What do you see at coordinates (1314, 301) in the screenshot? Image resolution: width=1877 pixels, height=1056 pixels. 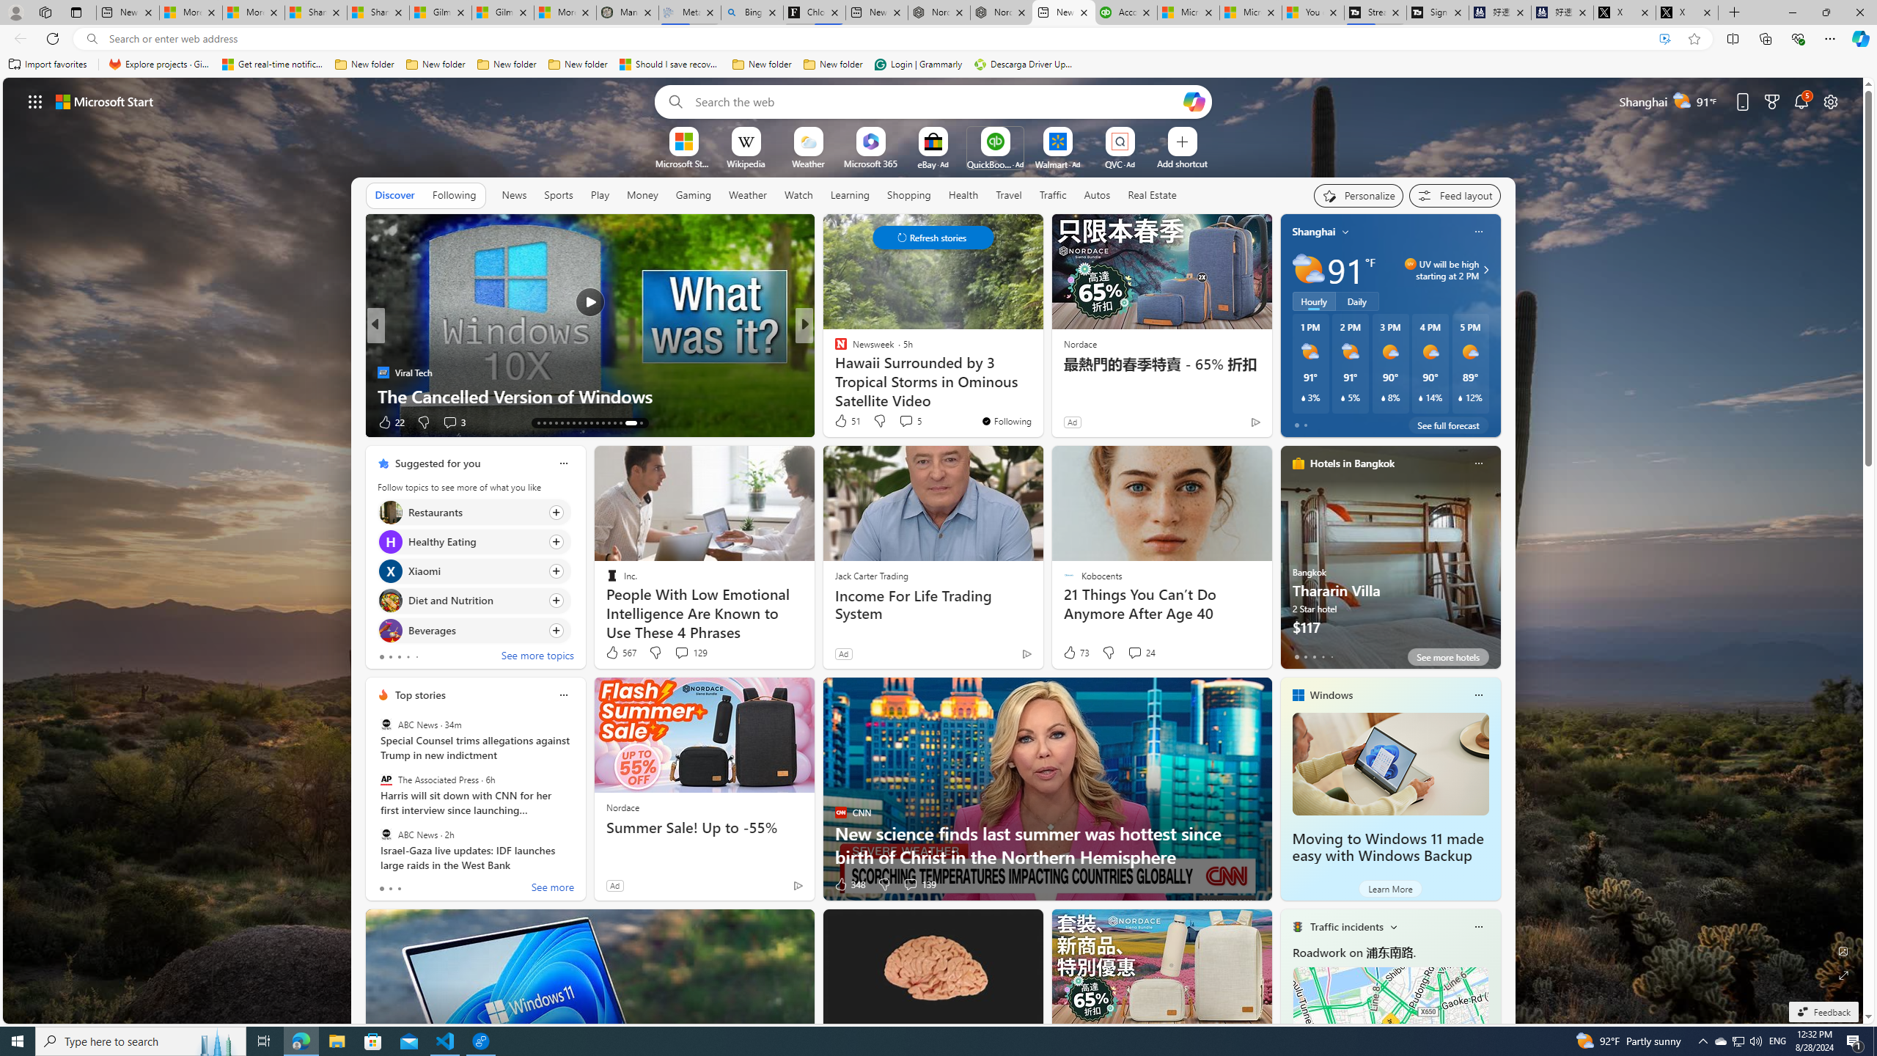 I see `Hourly` at bounding box center [1314, 301].